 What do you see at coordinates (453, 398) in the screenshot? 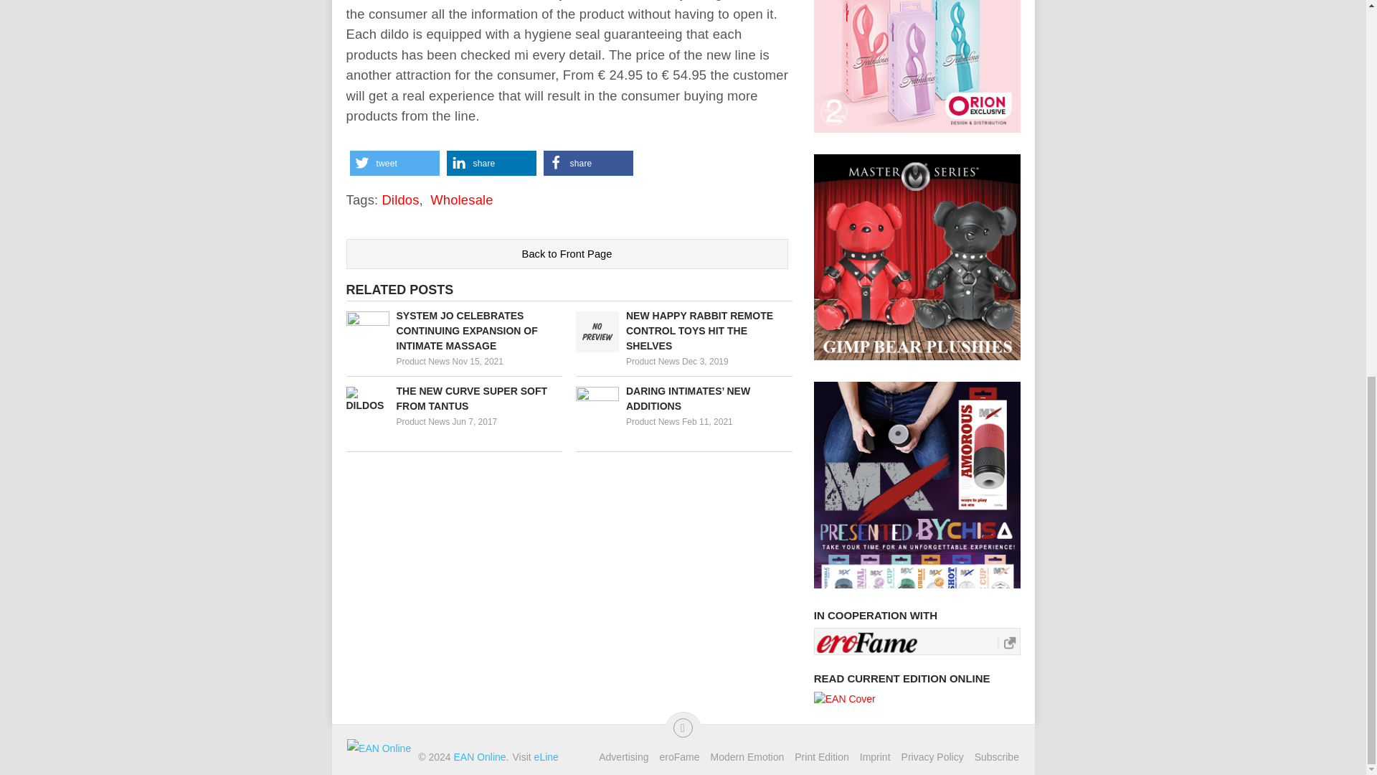
I see `The new Curve Super Soft from Tantus` at bounding box center [453, 398].